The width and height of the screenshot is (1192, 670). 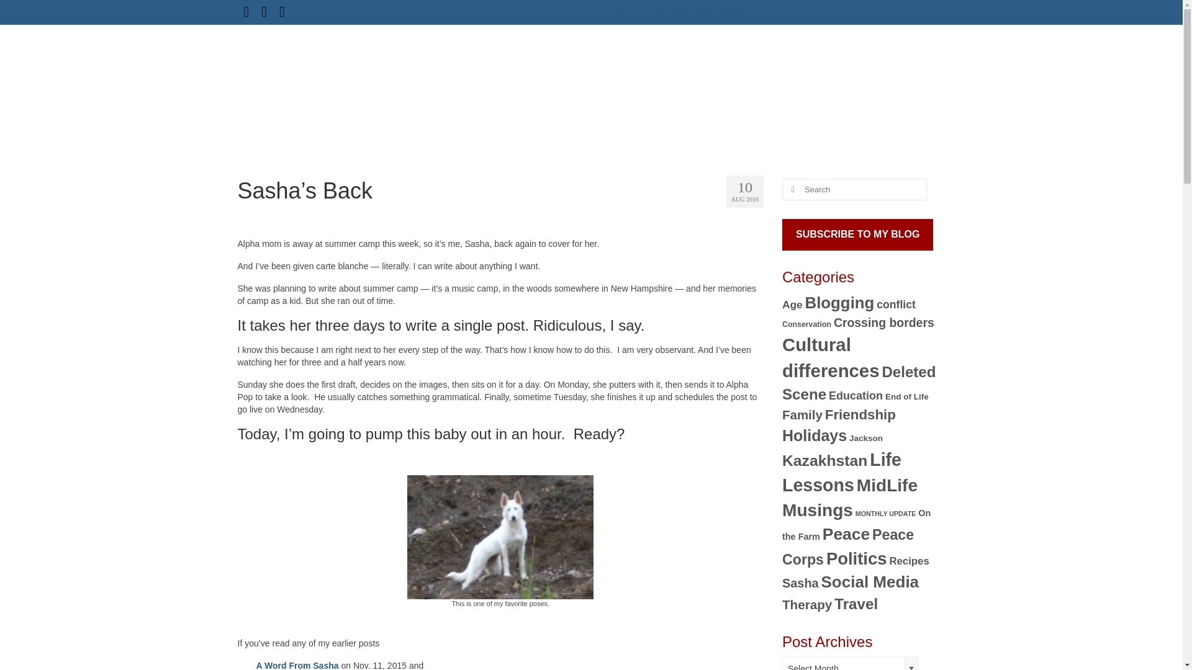 What do you see at coordinates (673, 11) in the screenshot?
I see `SUBSCRIBE for email notifications` at bounding box center [673, 11].